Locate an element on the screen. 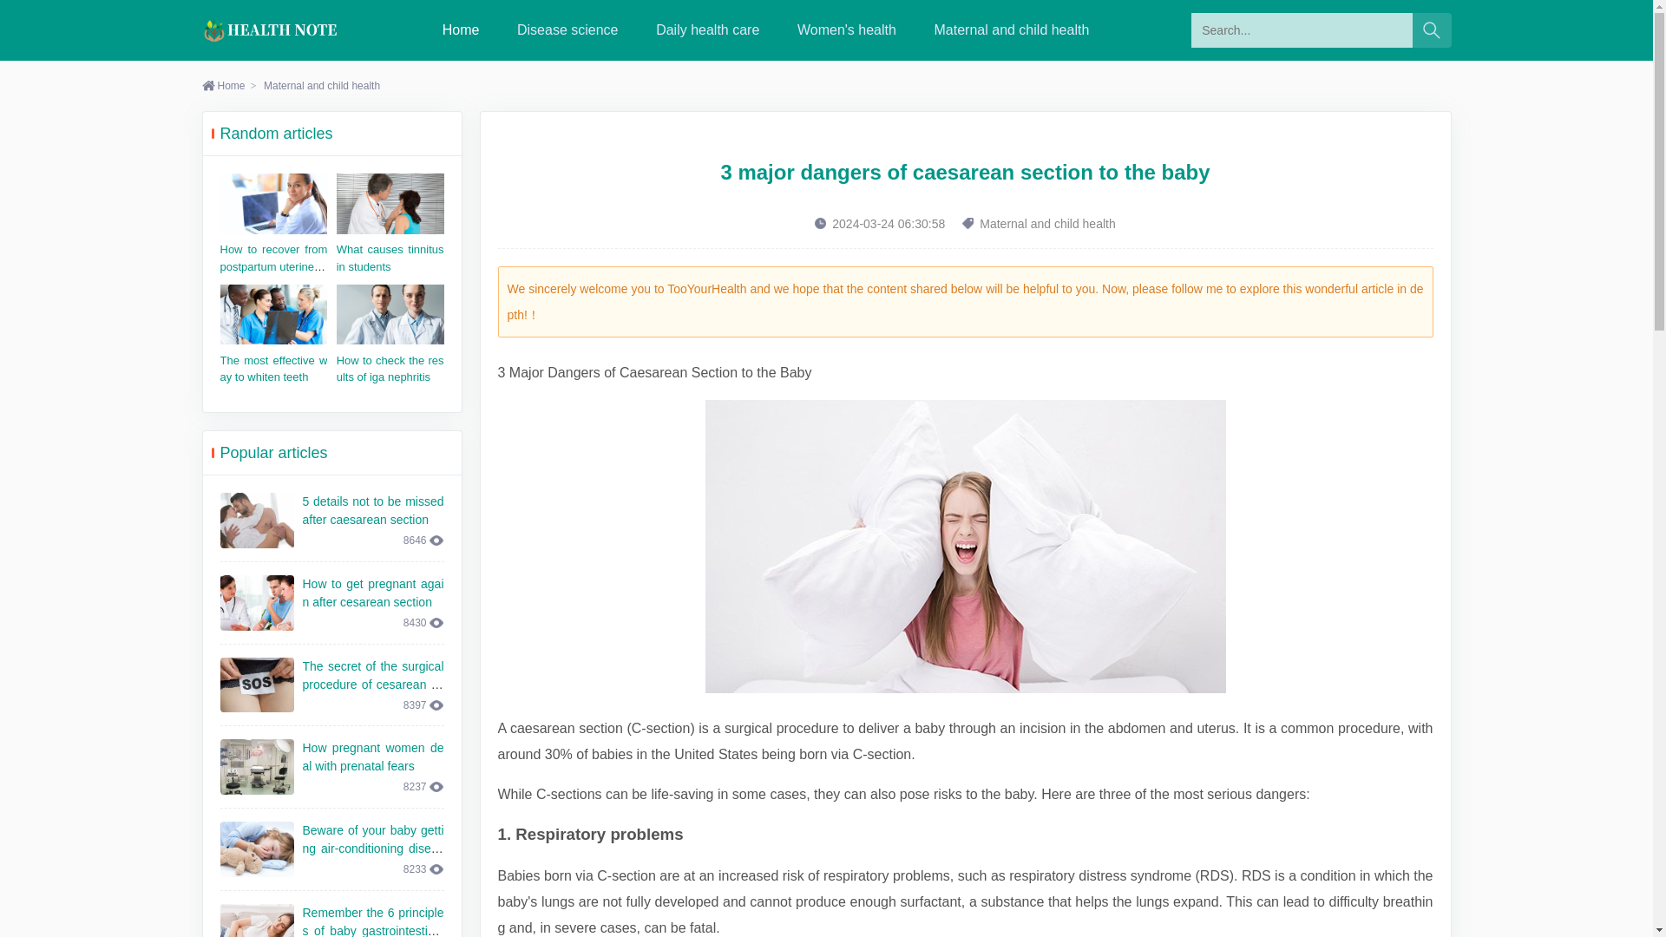 The width and height of the screenshot is (1666, 937). Daily health care is located at coordinates (708, 29).